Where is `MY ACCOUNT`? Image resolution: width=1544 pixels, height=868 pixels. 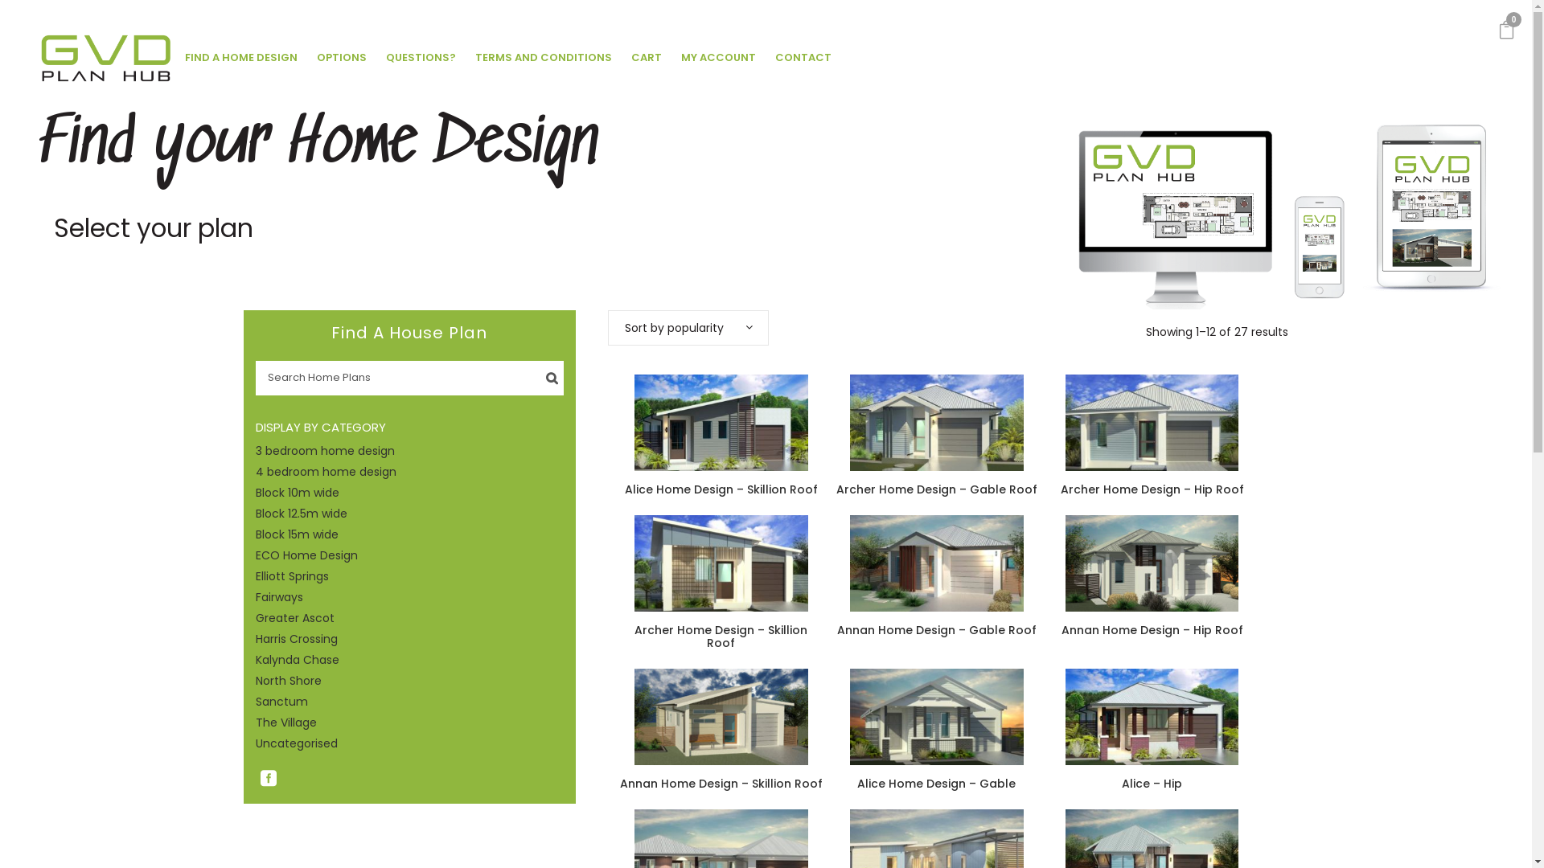 MY ACCOUNT is located at coordinates (719, 58).